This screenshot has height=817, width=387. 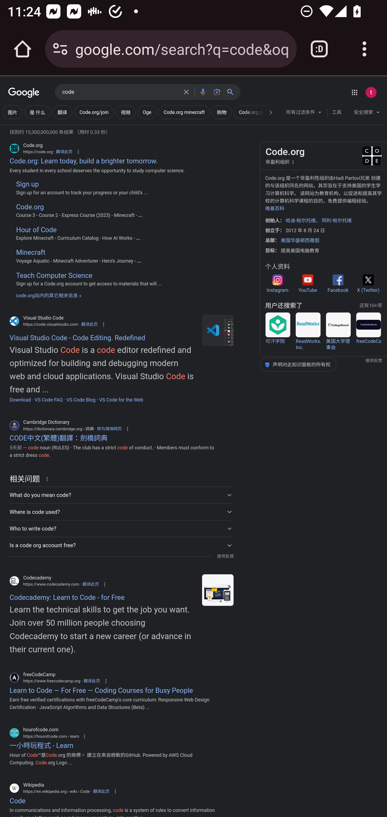 I want to click on 工具, so click(x=336, y=112).